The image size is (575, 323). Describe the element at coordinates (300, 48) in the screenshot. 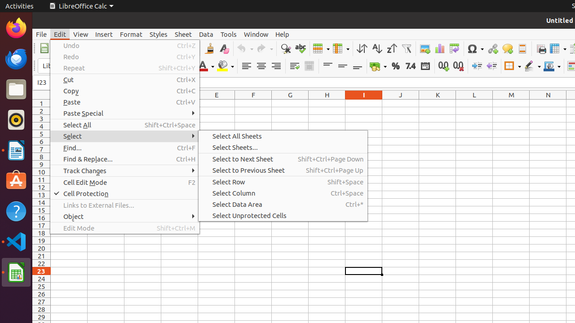

I see `Spelling` at that location.